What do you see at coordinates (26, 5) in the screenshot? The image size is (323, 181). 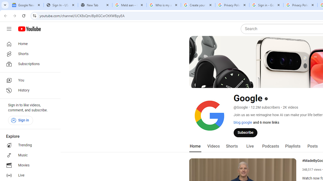 I see `Google News` at bounding box center [26, 5].